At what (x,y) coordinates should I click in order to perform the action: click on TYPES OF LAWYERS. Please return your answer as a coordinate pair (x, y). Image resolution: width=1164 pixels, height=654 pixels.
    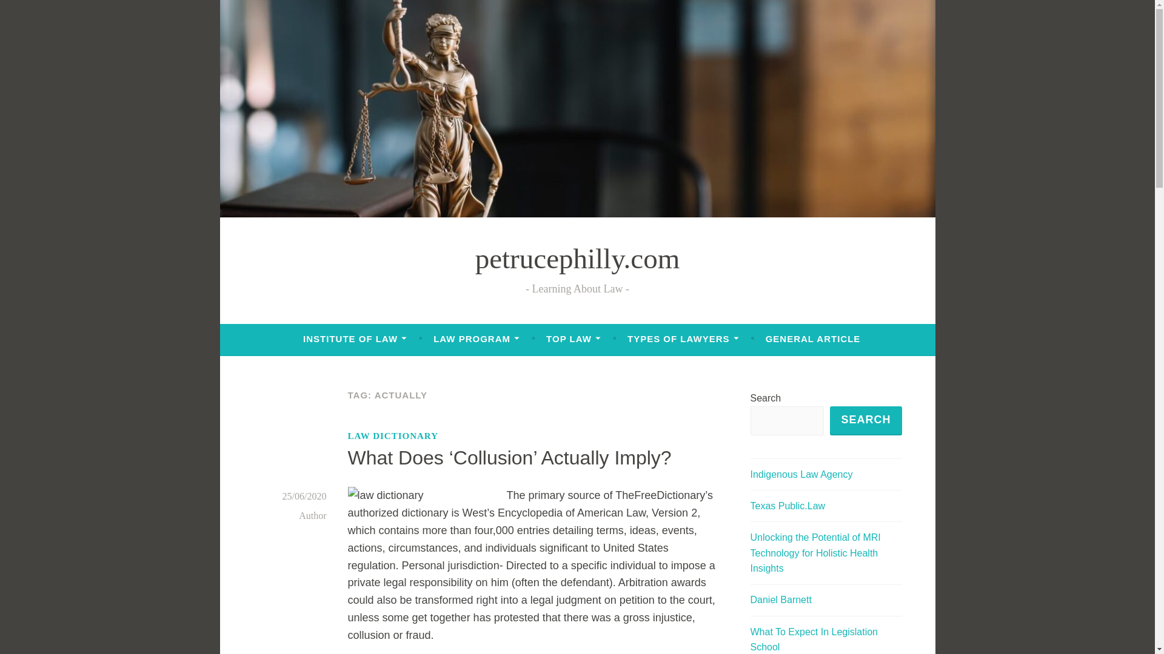
    Looking at the image, I should click on (683, 339).